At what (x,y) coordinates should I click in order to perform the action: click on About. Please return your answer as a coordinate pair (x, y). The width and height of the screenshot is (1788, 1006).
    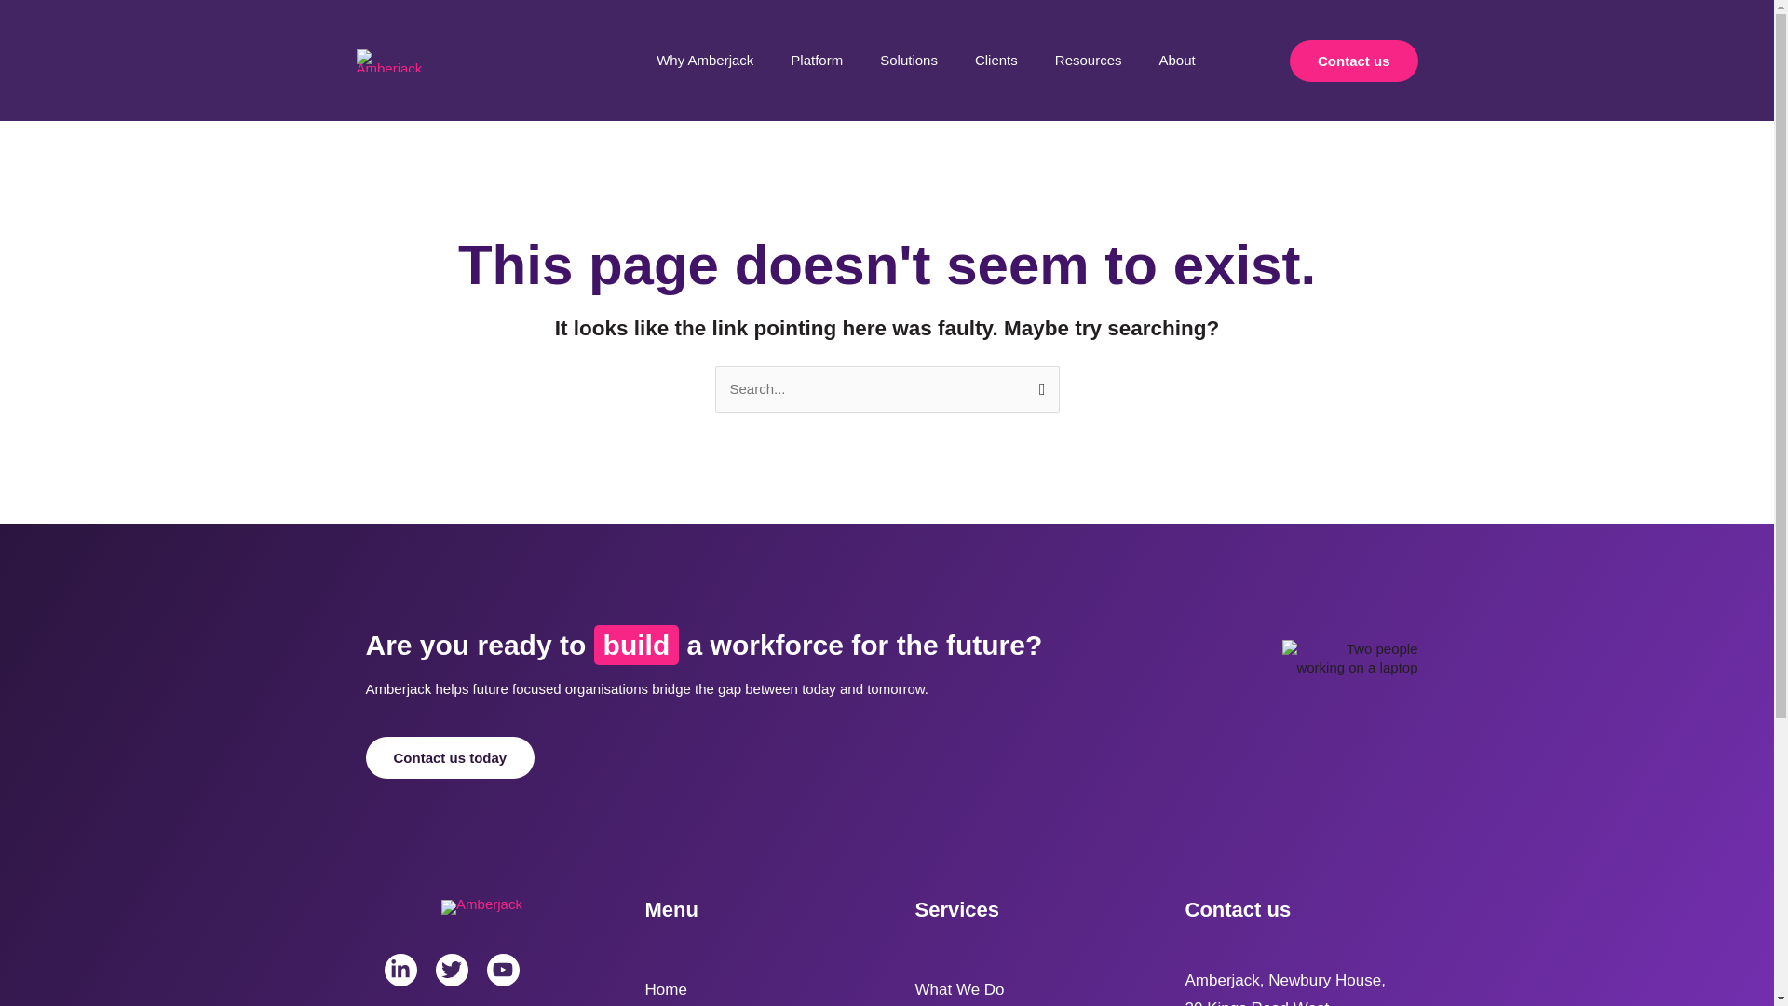
    Looking at the image, I should click on (1177, 60).